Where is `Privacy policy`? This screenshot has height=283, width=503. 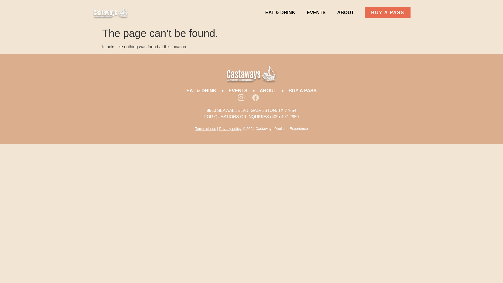
Privacy policy is located at coordinates (230, 128).